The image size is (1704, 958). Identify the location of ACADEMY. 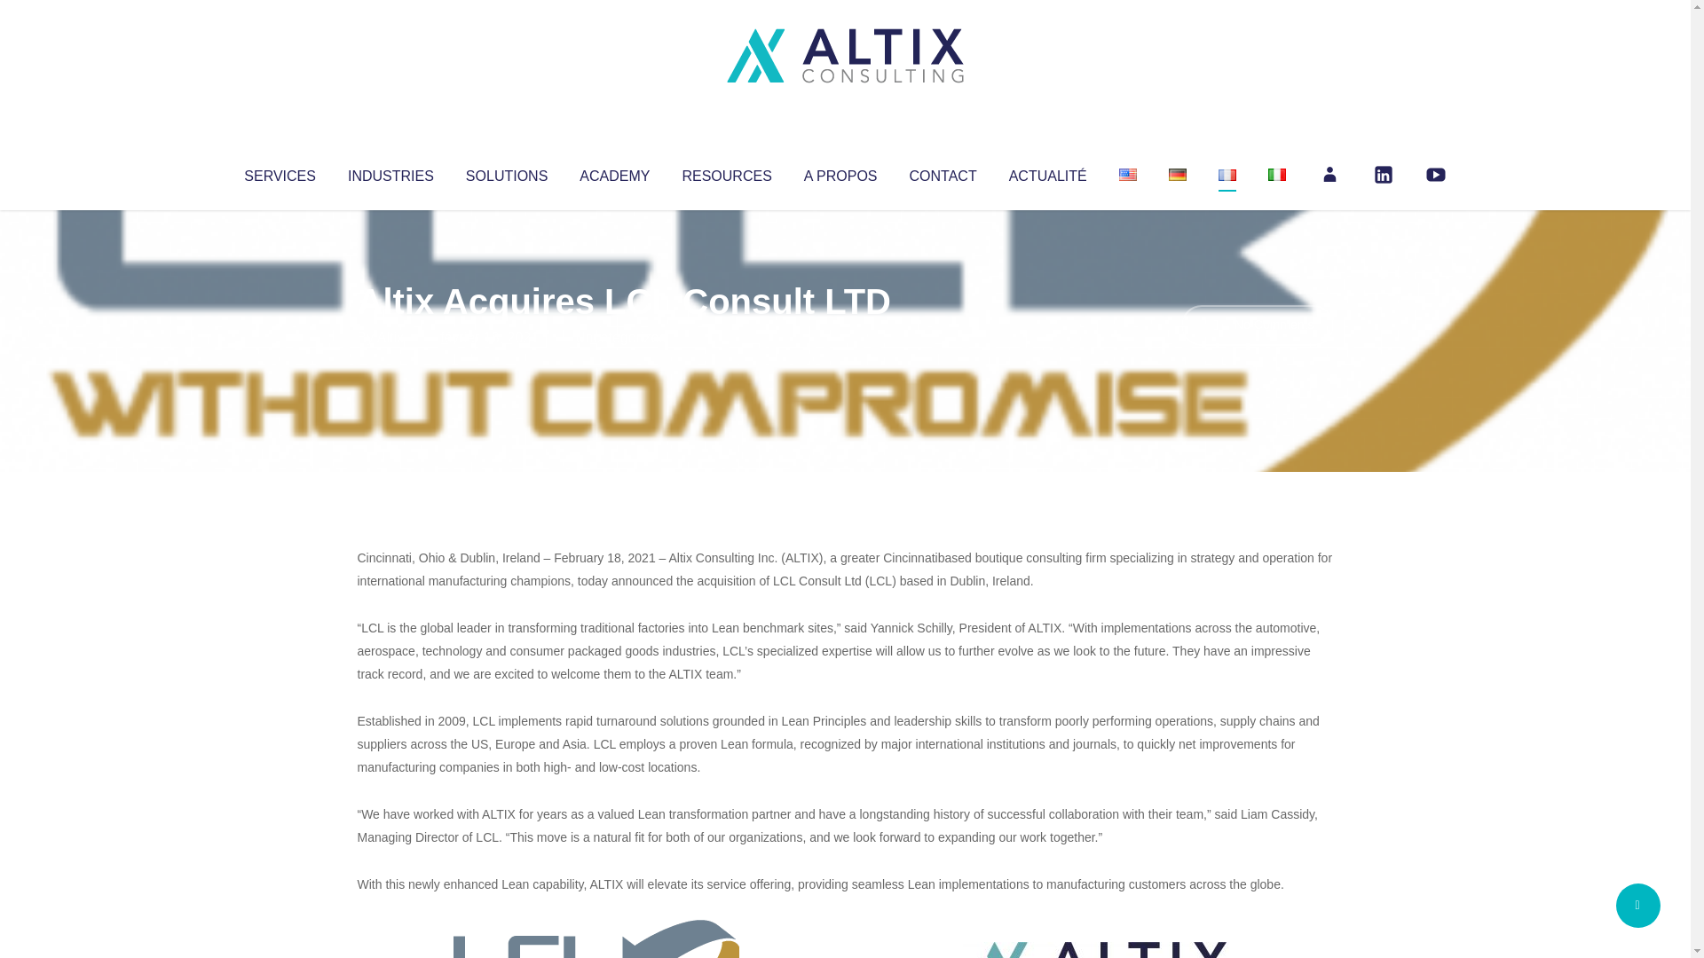
(614, 172).